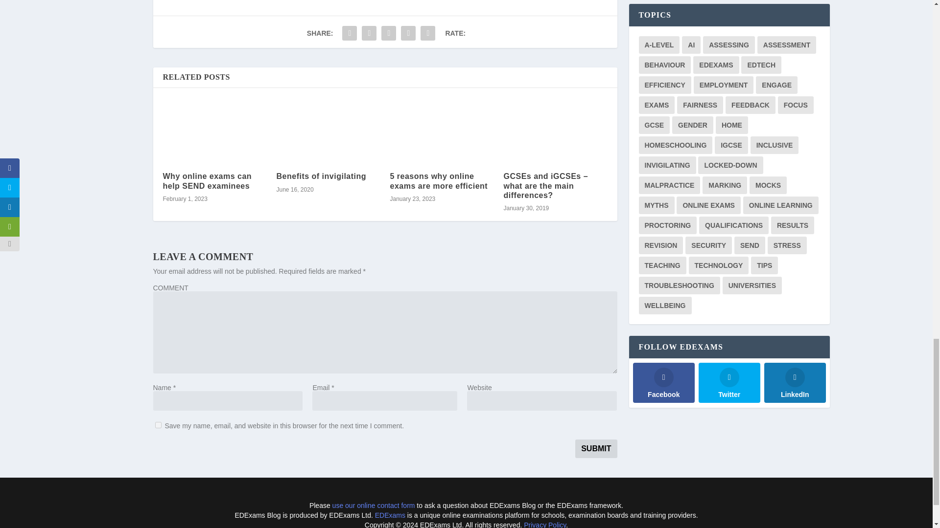 The image size is (940, 528). What do you see at coordinates (428, 33) in the screenshot?
I see `Share "Online exams v traditional hall exams" via Print` at bounding box center [428, 33].